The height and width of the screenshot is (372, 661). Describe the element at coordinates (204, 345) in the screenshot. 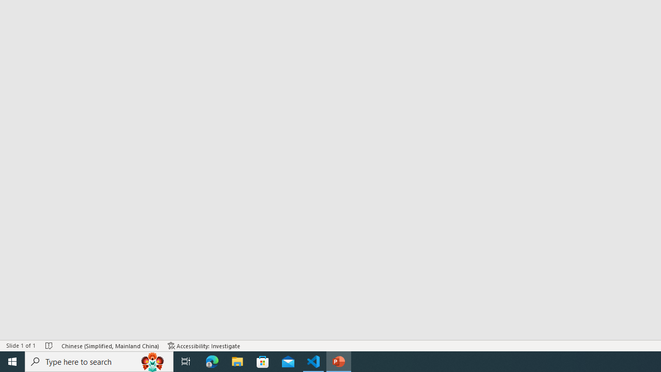

I see `Accessibility Checker Accessibility: Investigate` at that location.